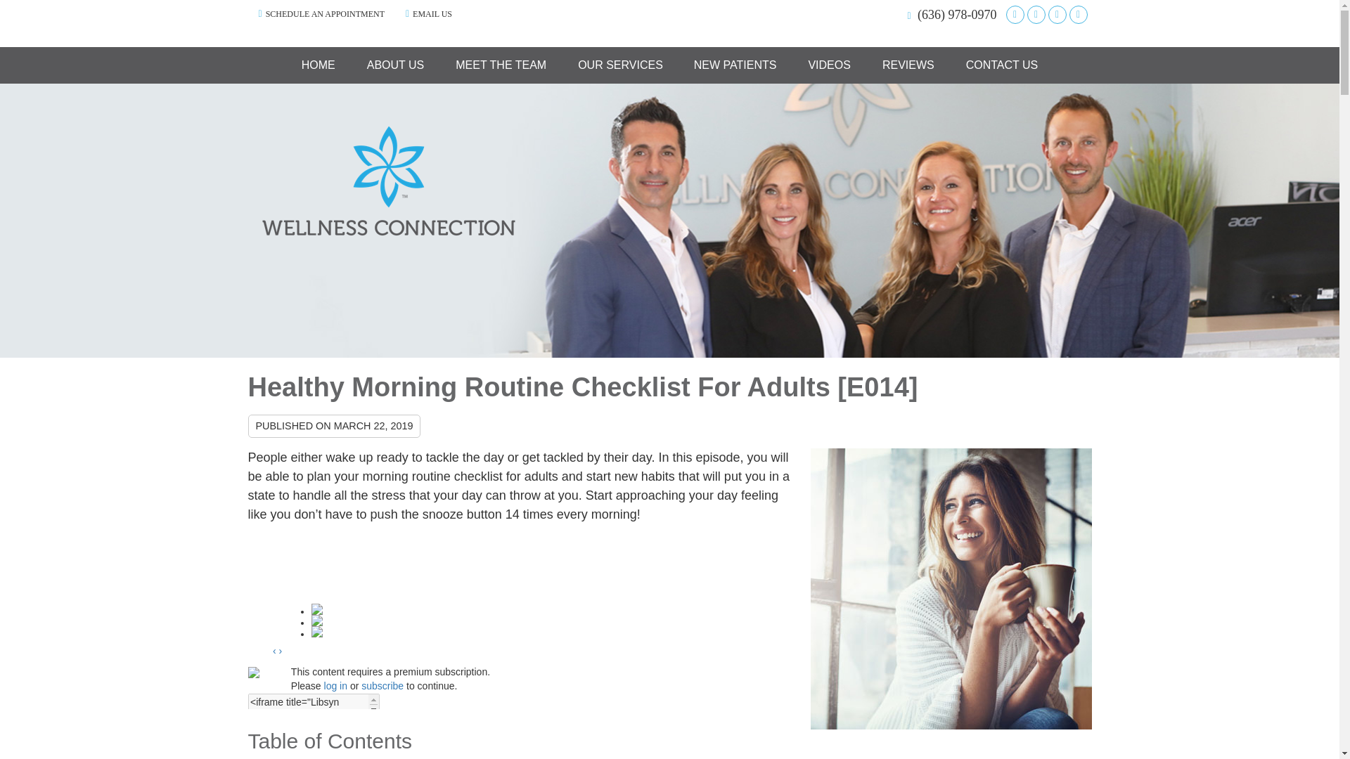  Describe the element at coordinates (396, 65) in the screenshot. I see `ABOUT US` at that location.